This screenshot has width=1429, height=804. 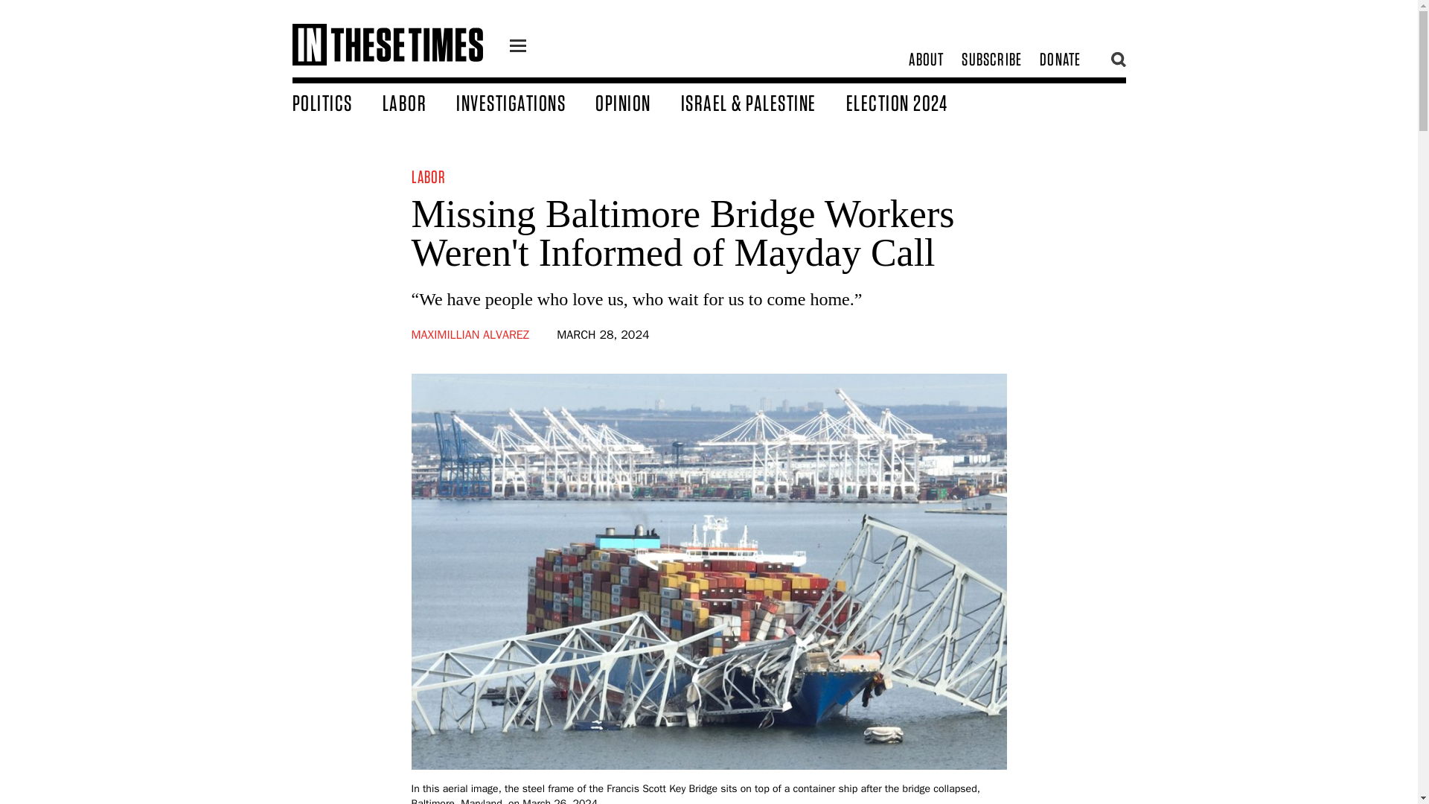 I want to click on ELECTION 2024, so click(x=911, y=102).